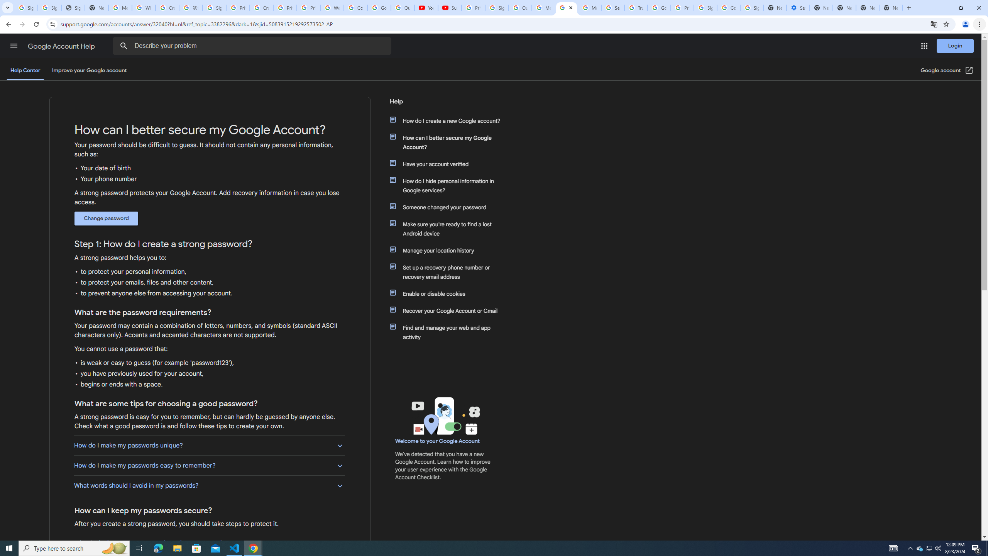  Describe the element at coordinates (332, 8) in the screenshot. I see `Welcome to My Activity` at that location.